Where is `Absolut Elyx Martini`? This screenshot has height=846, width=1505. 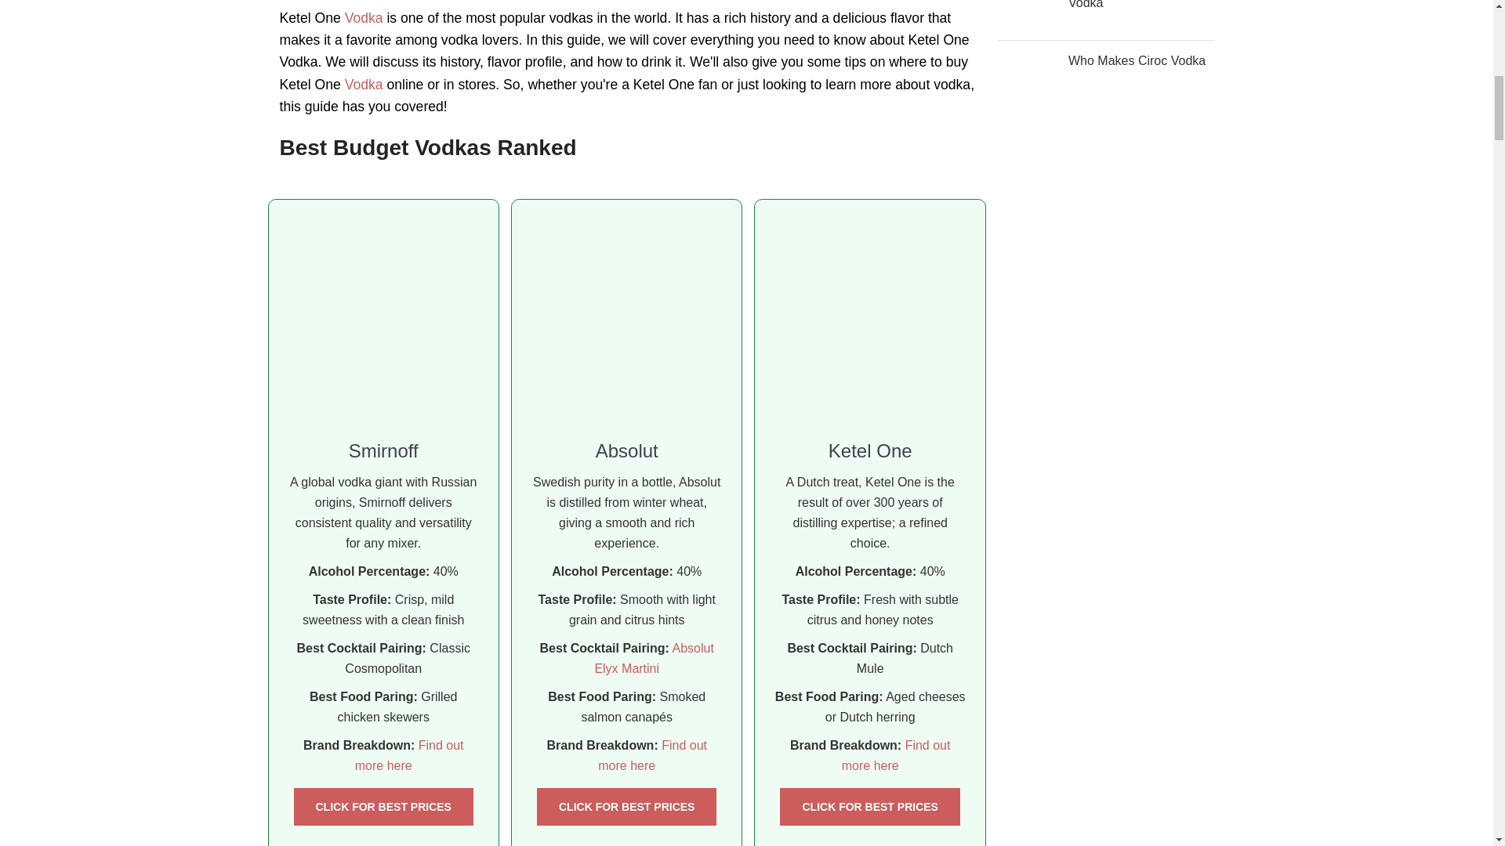
Absolut Elyx Martini is located at coordinates (654, 658).